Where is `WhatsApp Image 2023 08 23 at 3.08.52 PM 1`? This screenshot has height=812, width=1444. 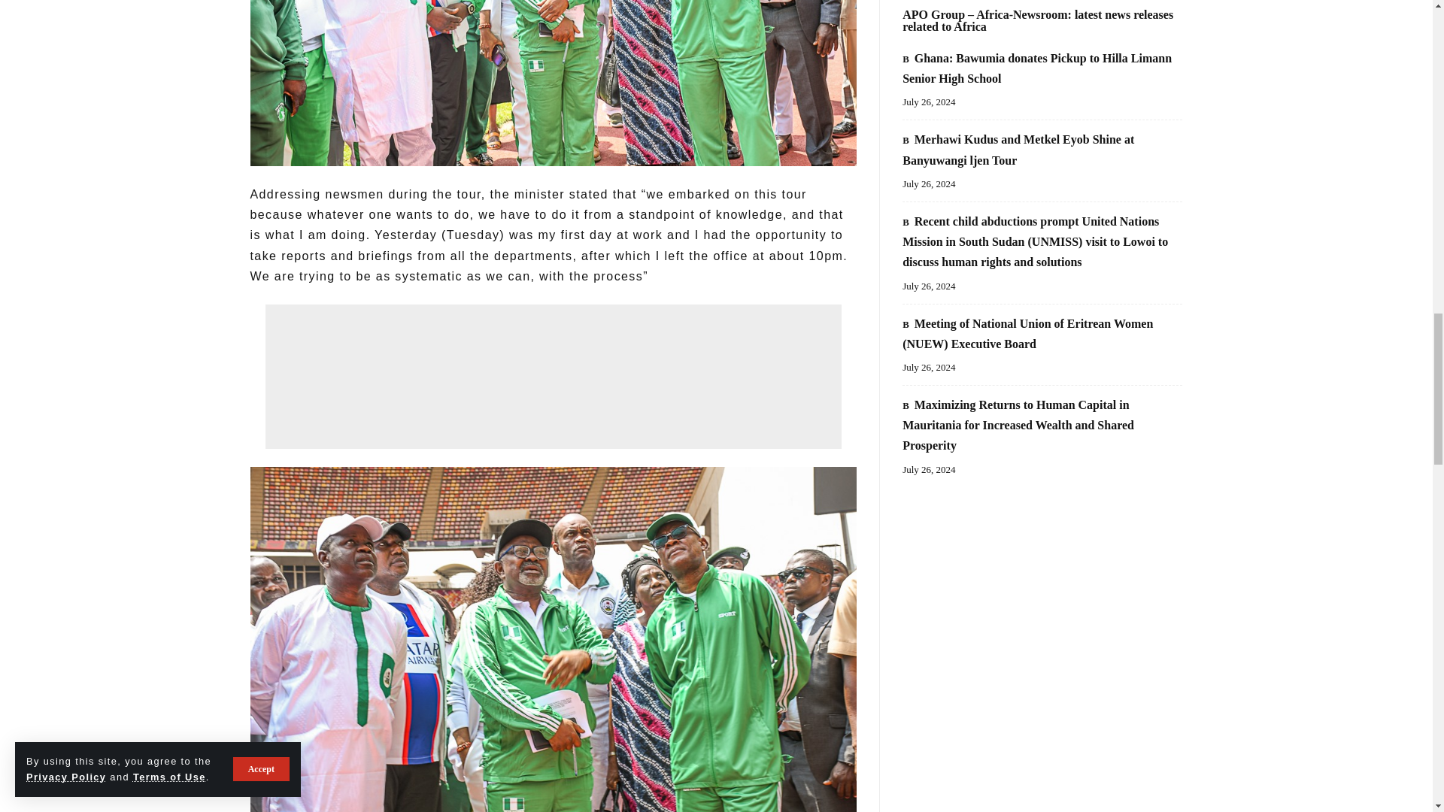
WhatsApp Image 2023 08 23 at 3.08.52 PM 1 is located at coordinates (553, 83).